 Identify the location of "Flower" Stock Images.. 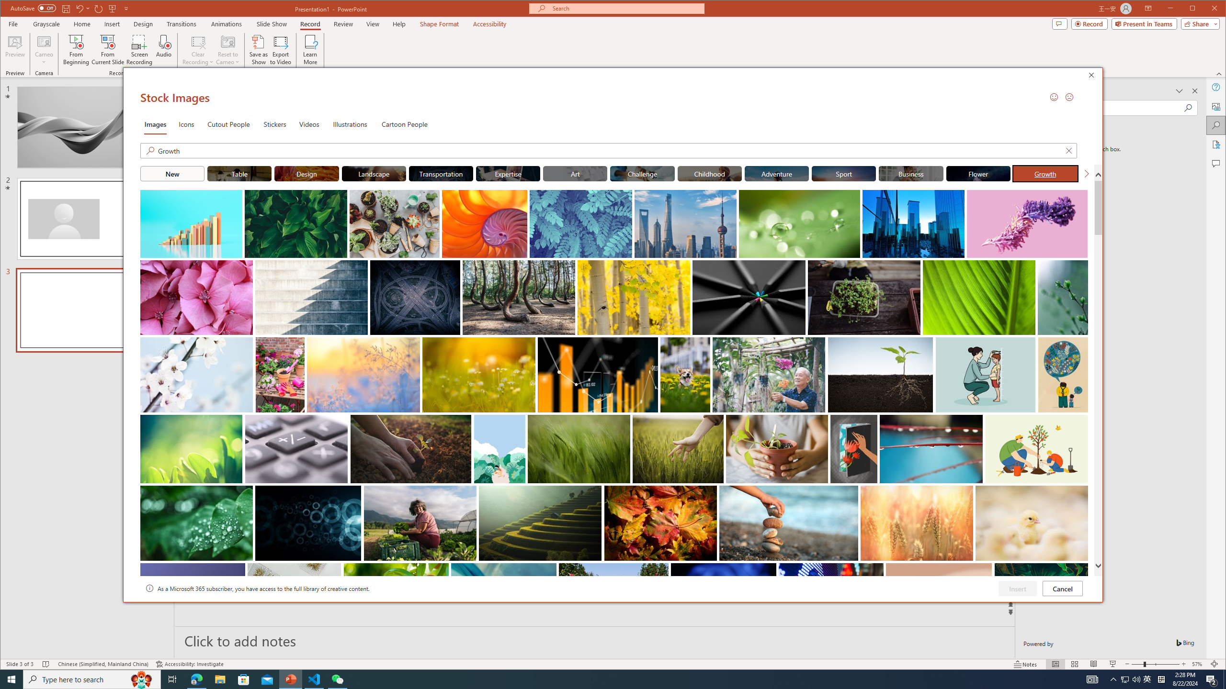
(978, 173).